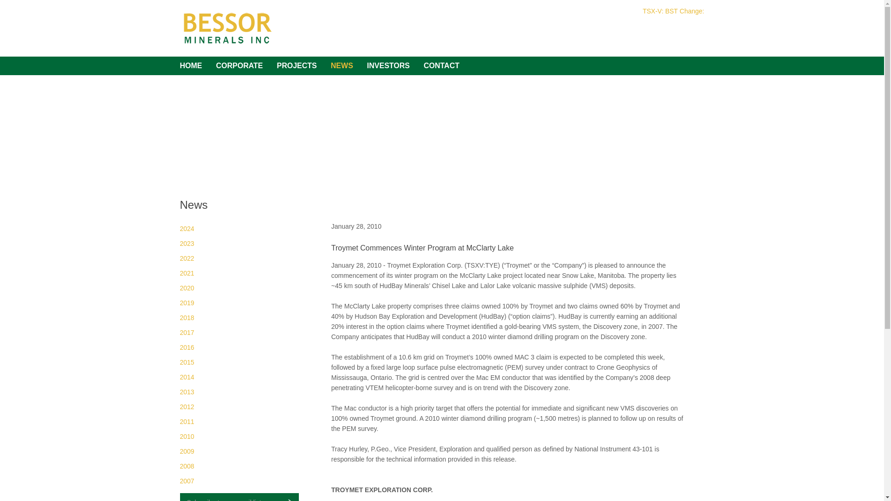 Image resolution: width=891 pixels, height=501 pixels. I want to click on 2016, so click(187, 347).